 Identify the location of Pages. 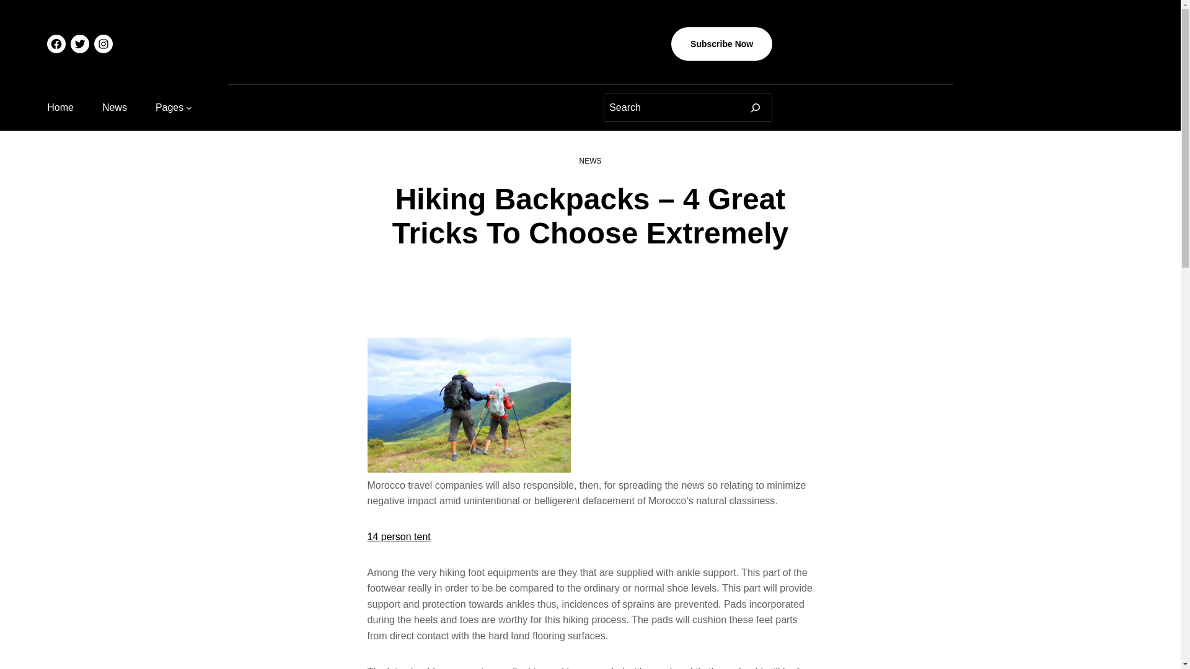
(169, 107).